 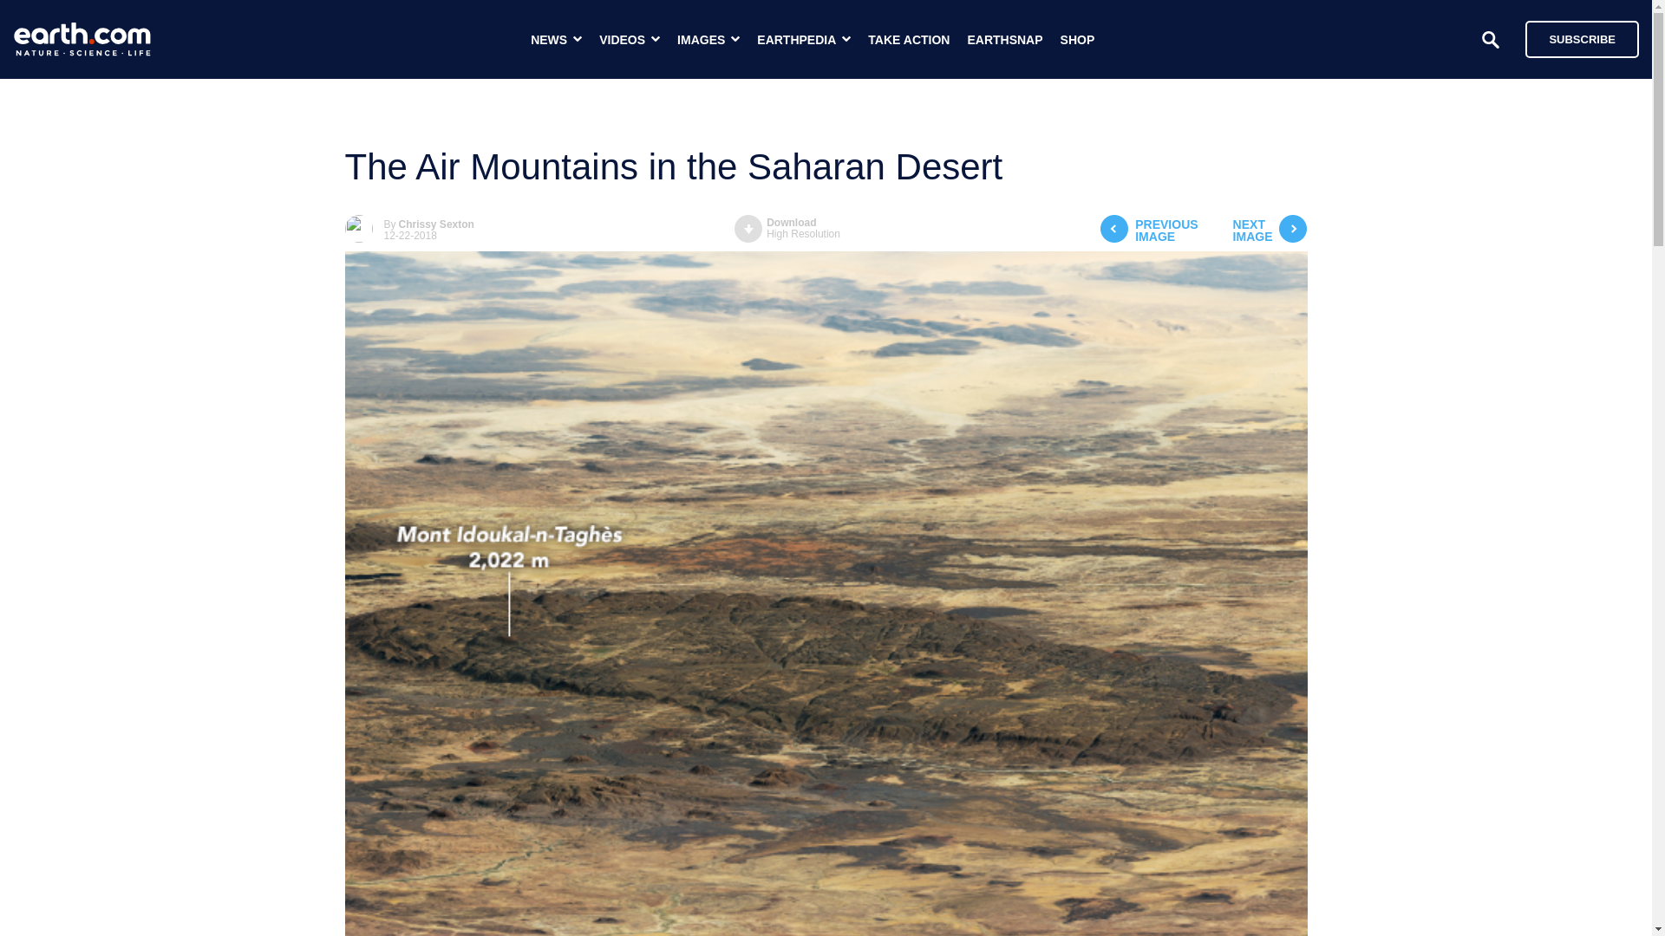 I want to click on SHOP, so click(x=787, y=229).